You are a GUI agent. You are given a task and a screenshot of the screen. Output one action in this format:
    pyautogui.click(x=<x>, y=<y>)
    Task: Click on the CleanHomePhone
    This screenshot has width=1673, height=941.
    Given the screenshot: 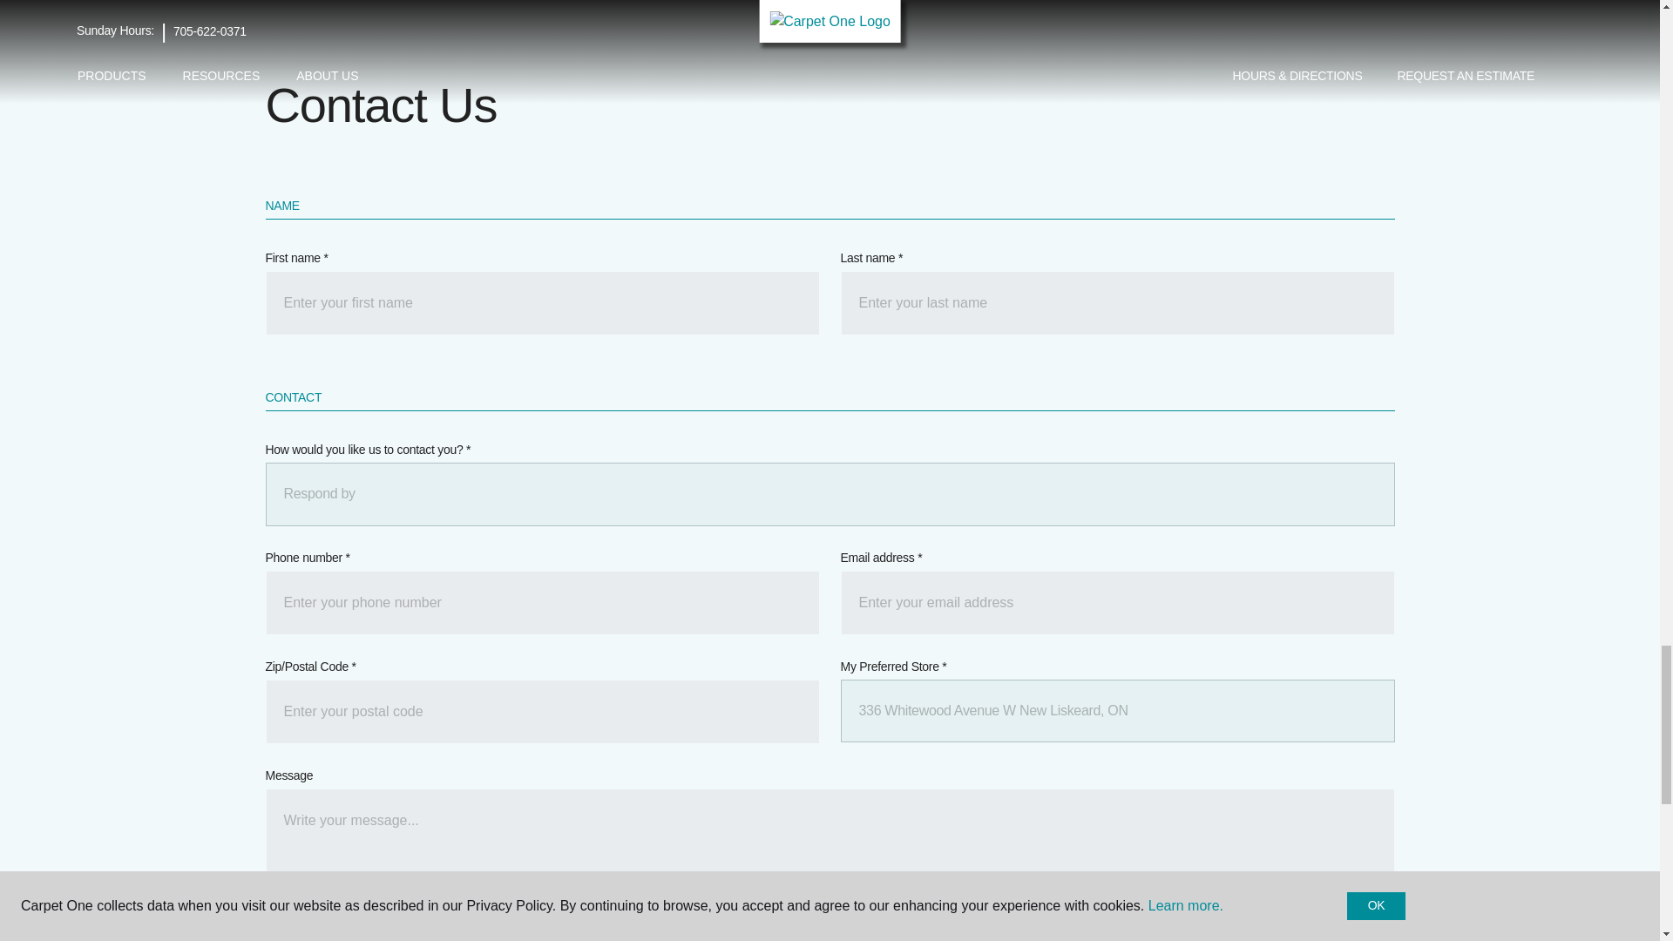 What is the action you would take?
    pyautogui.click(x=542, y=603)
    